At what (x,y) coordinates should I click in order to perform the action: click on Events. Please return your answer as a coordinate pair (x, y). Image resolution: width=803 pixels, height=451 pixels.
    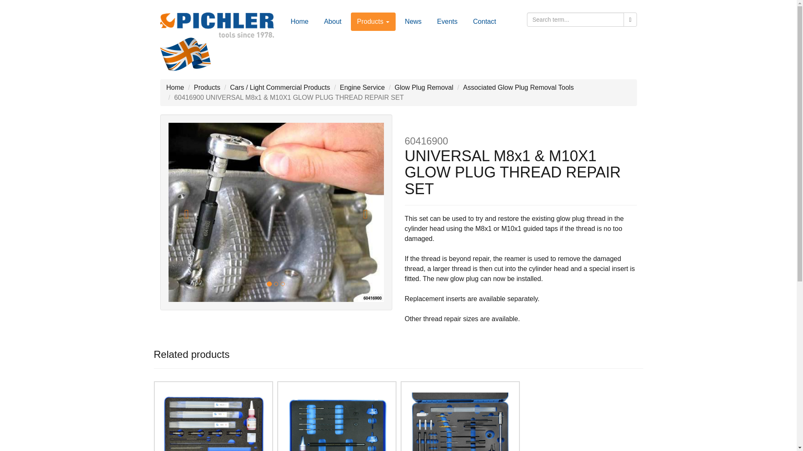
    Looking at the image, I should click on (447, 22).